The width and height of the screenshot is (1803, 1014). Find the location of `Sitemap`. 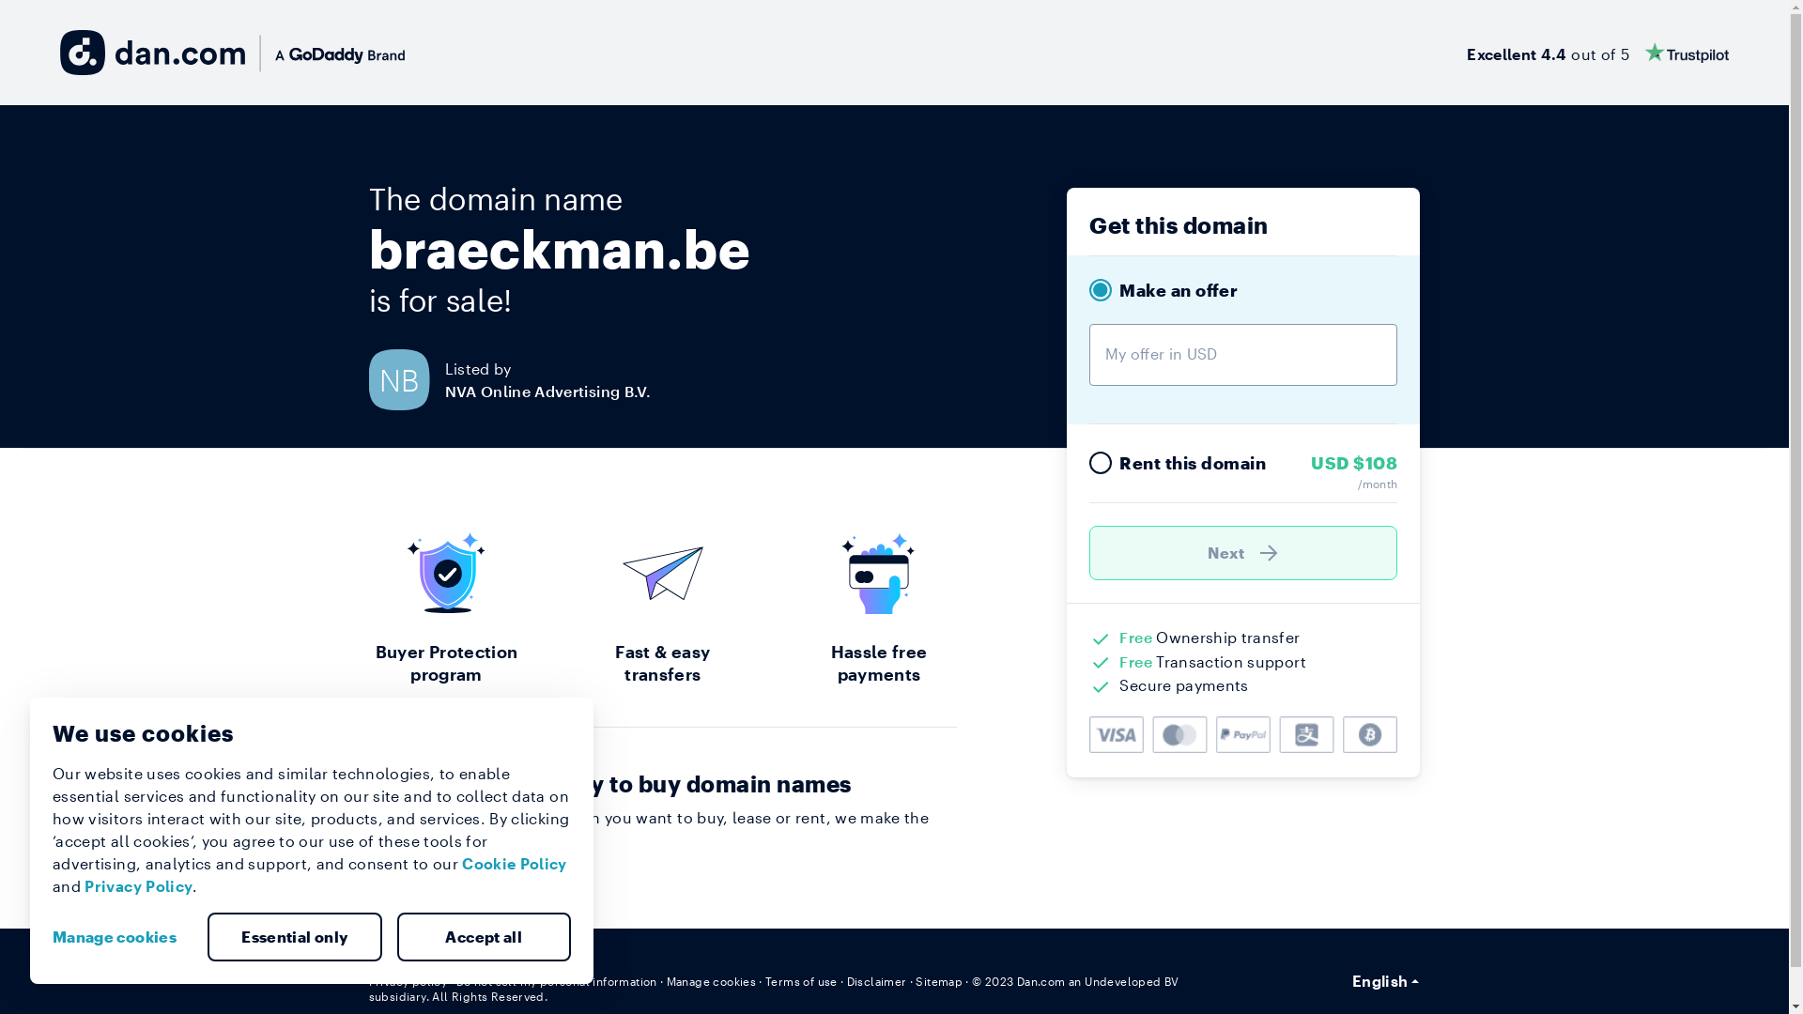

Sitemap is located at coordinates (939, 981).